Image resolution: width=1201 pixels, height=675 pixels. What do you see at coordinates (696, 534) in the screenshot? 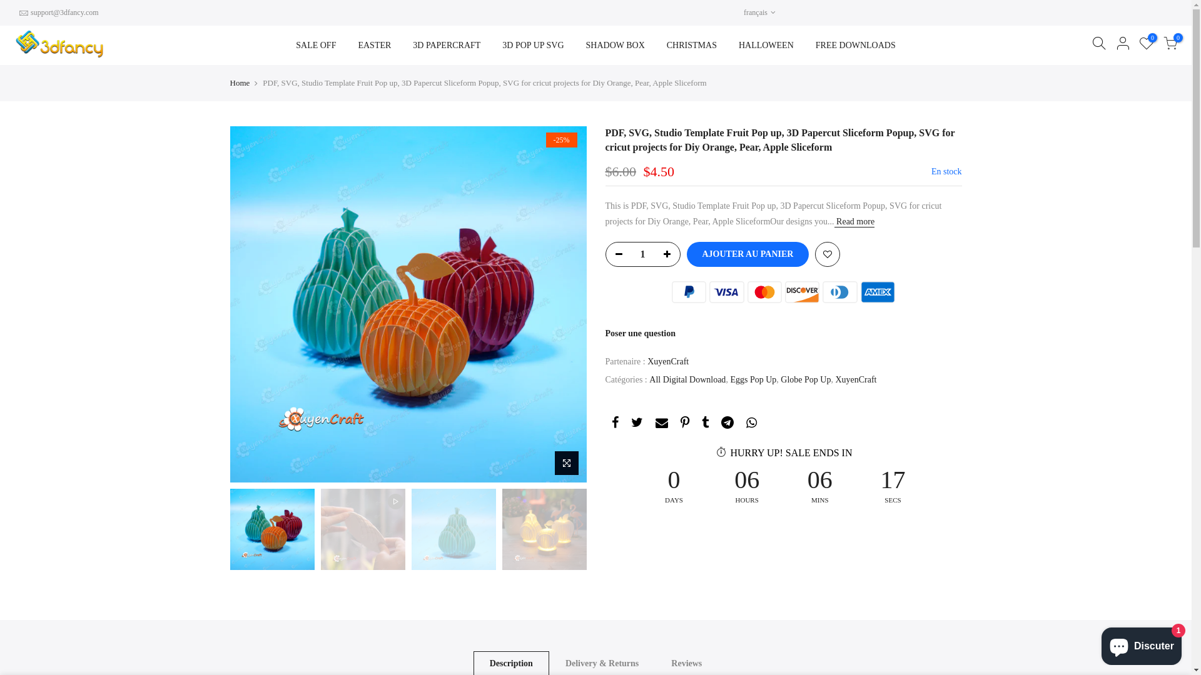
I see `3D Popup SVG` at bounding box center [696, 534].